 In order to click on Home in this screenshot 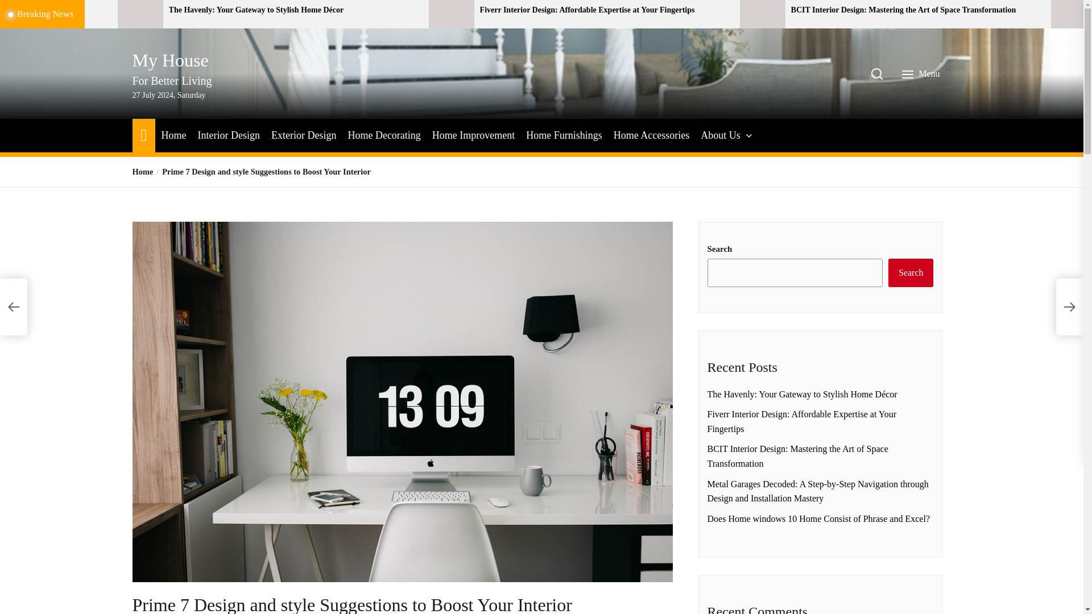, I will do `click(143, 134)`.